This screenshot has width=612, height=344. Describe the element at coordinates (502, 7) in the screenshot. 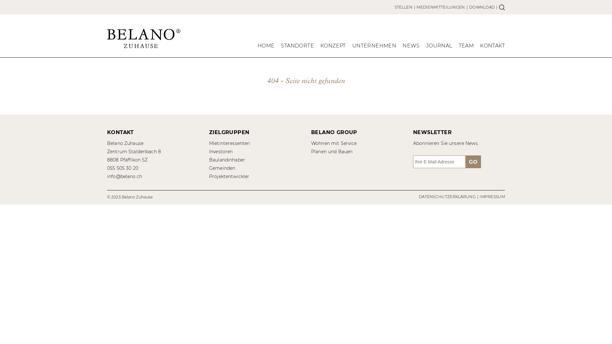

I see `Suche` at that location.